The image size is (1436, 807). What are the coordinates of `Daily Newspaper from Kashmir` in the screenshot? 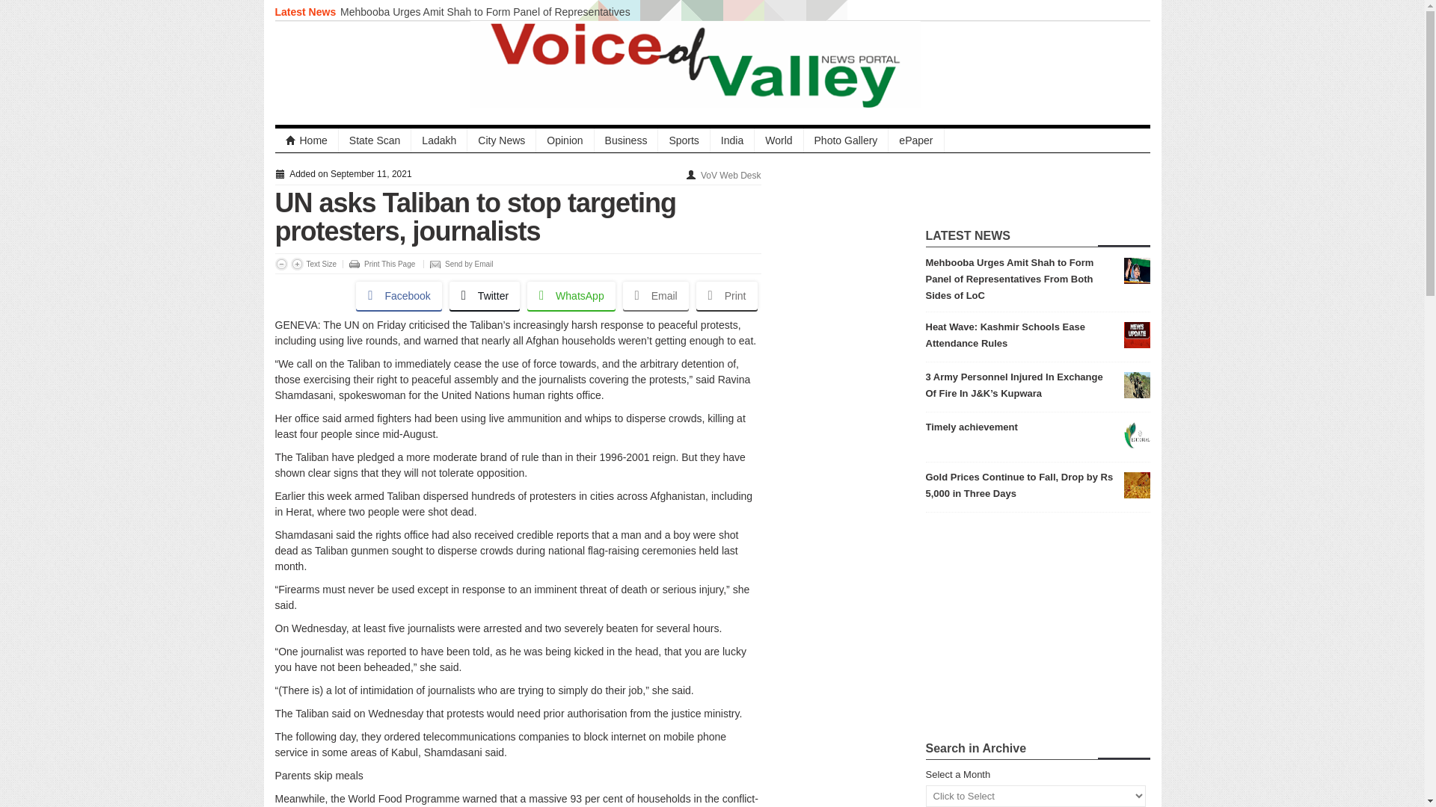 It's located at (307, 140).